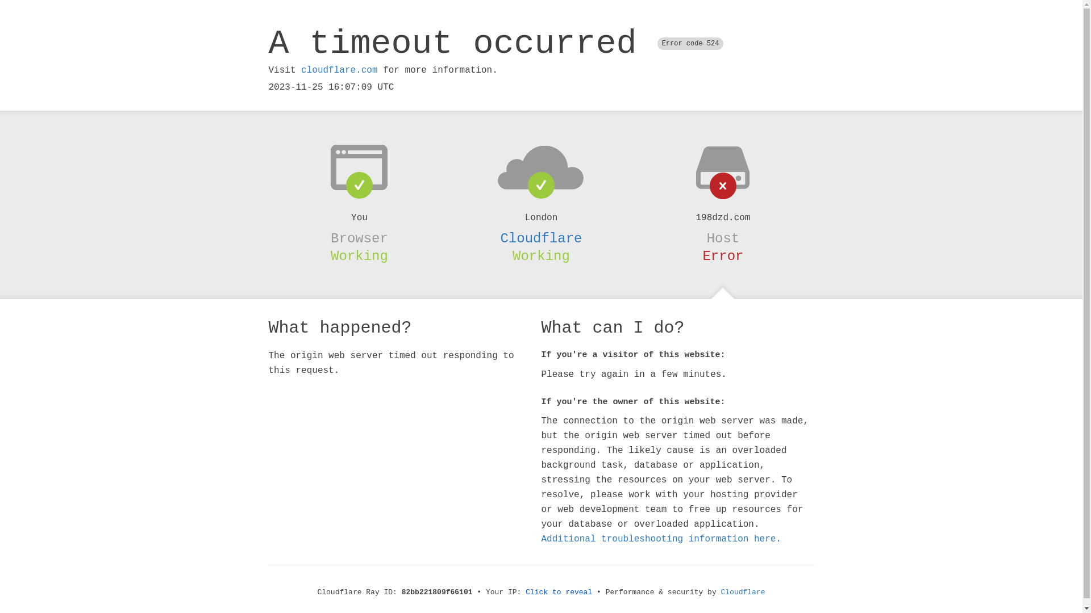 This screenshot has width=1091, height=613. I want to click on Cloudflare, so click(541, 238).